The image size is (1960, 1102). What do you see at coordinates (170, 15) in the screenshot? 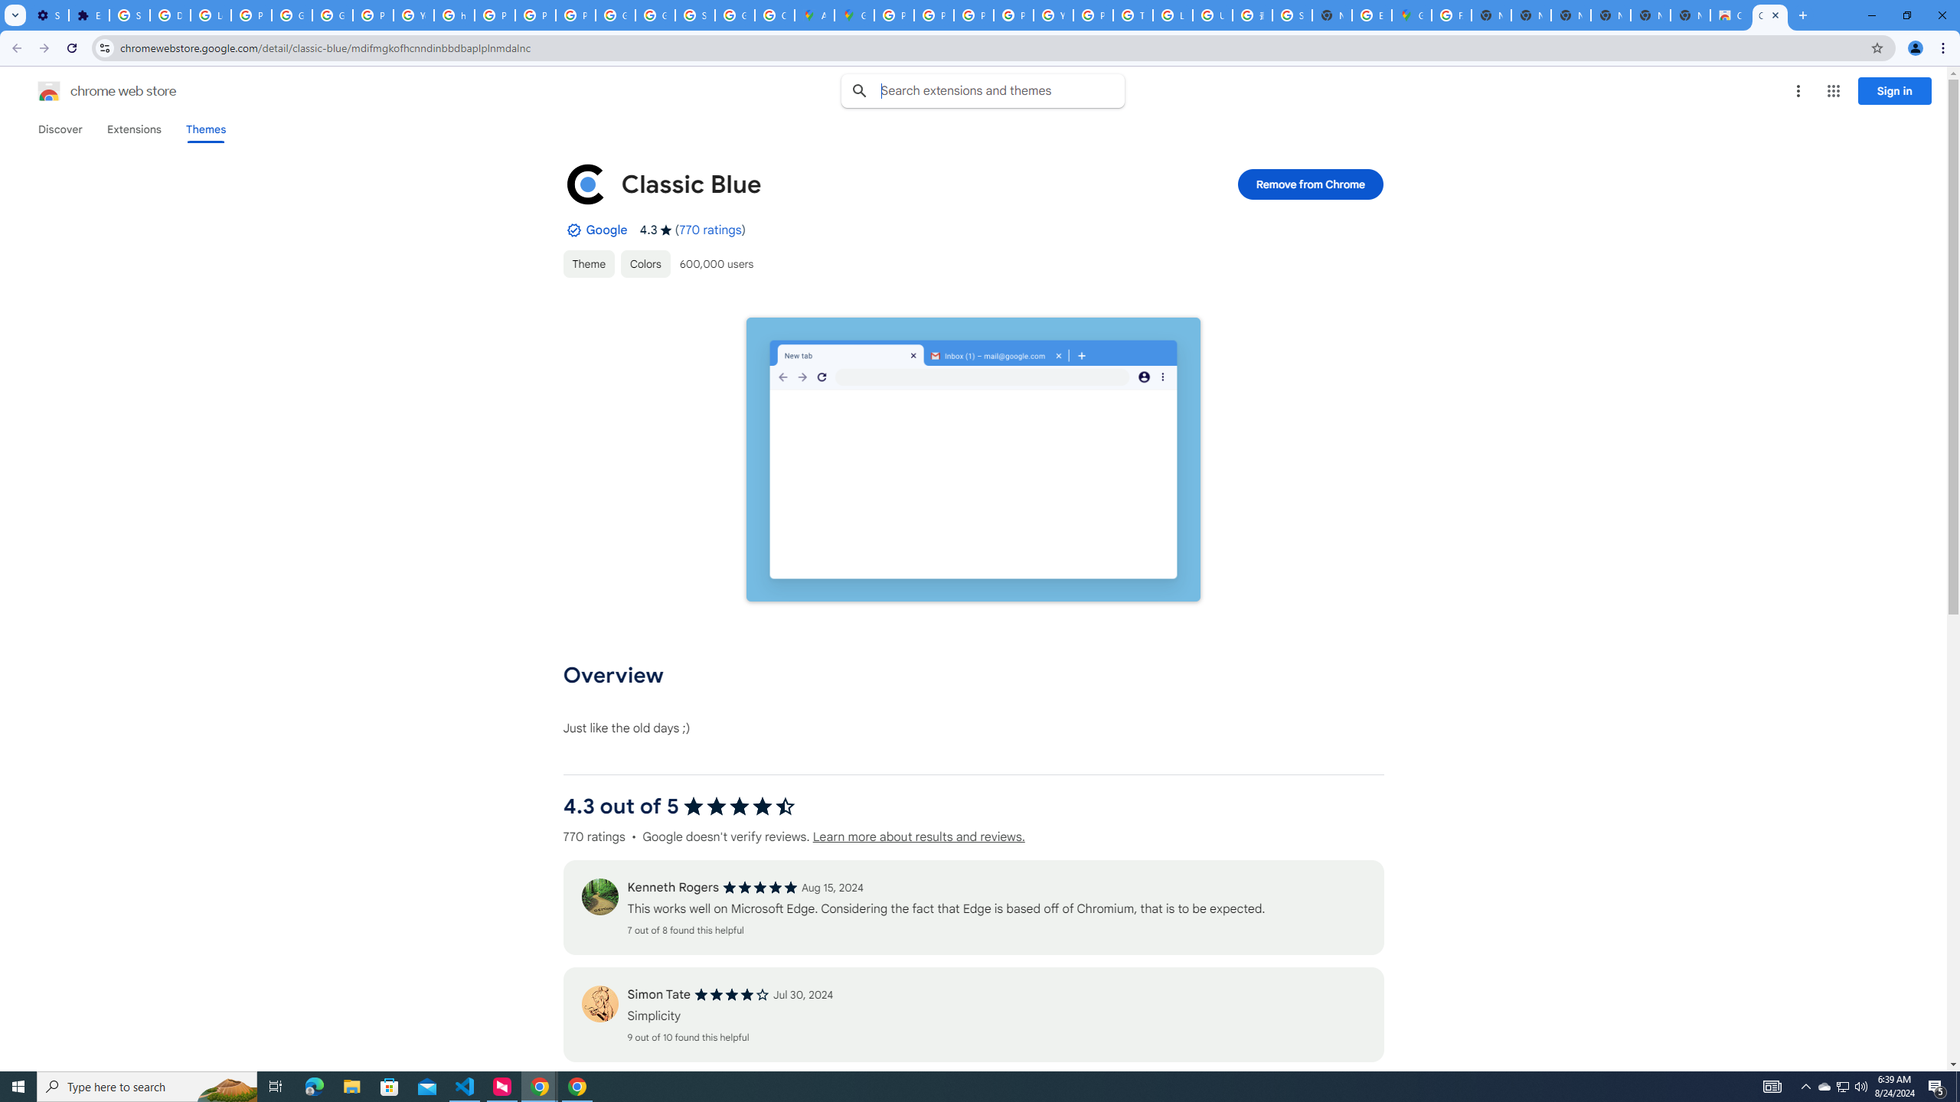
I see `Delete photos & videos - Computer - Google Photos Help` at bounding box center [170, 15].